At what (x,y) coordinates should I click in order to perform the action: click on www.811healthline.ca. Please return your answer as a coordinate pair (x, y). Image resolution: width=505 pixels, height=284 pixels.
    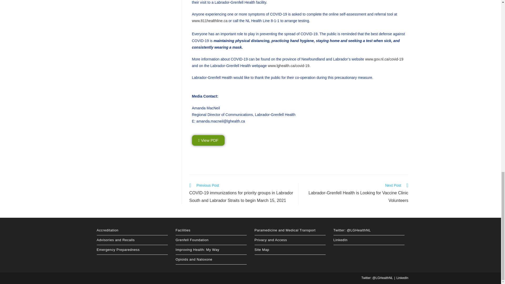
    Looking at the image, I should click on (210, 21).